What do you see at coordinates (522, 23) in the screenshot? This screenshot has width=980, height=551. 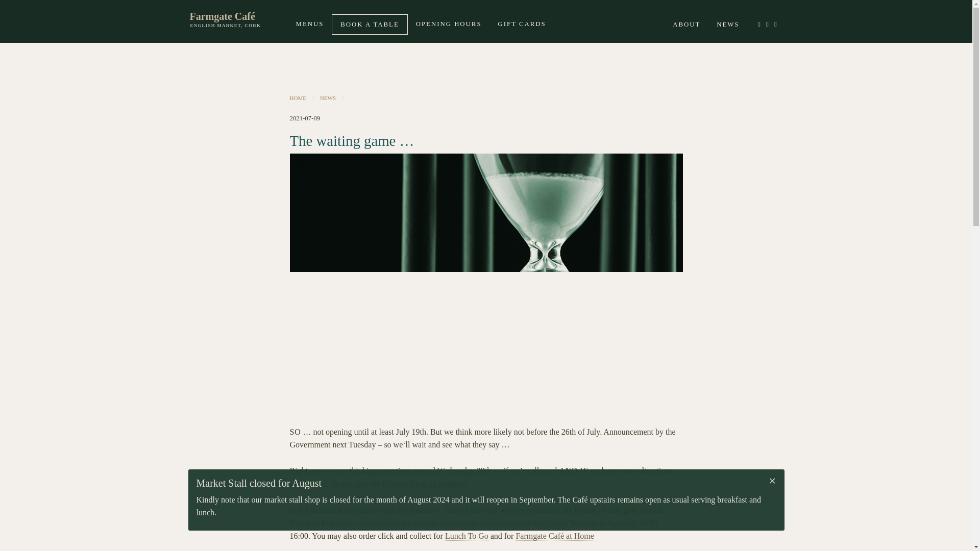 I see `GIFT CARDS` at bounding box center [522, 23].